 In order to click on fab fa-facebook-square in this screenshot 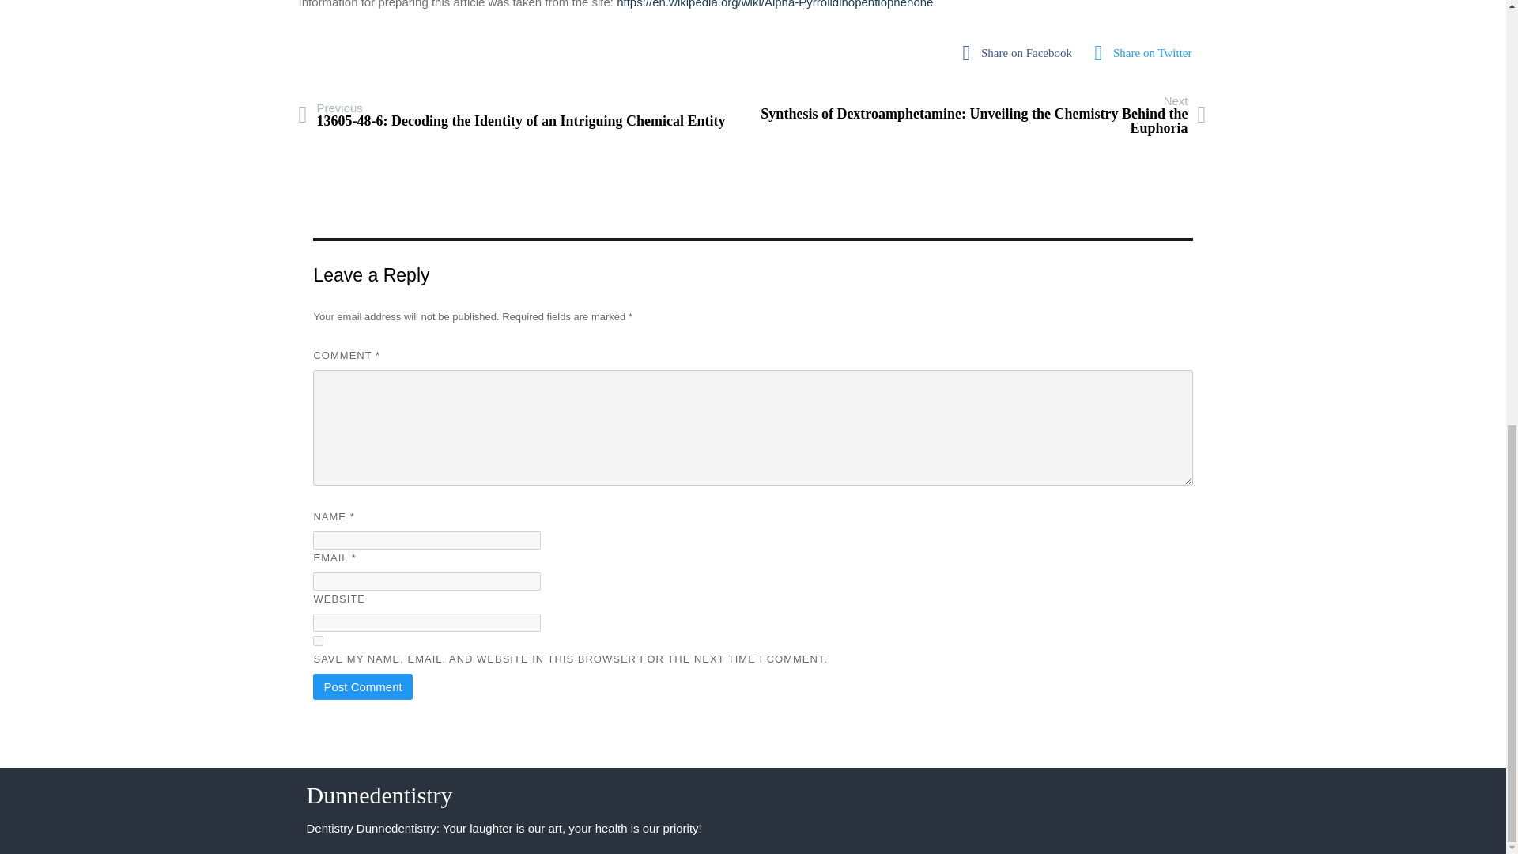, I will do `click(1021, 53)`.